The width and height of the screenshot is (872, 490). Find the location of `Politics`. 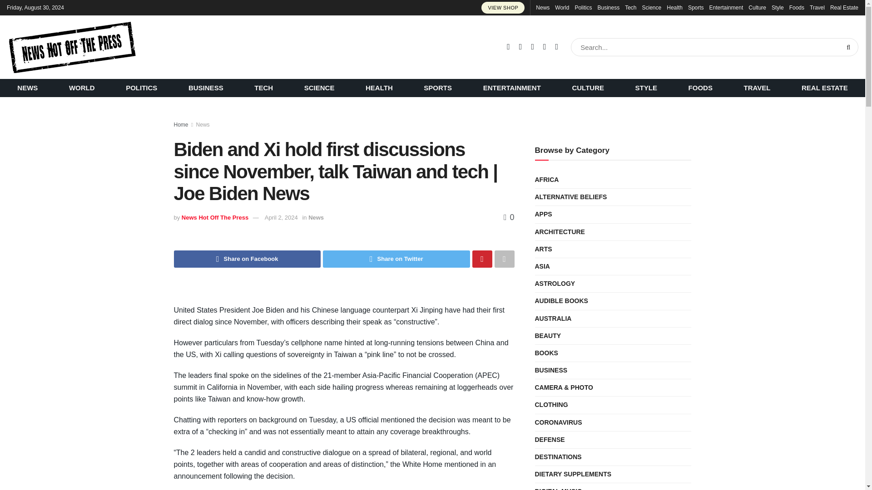

Politics is located at coordinates (583, 7).